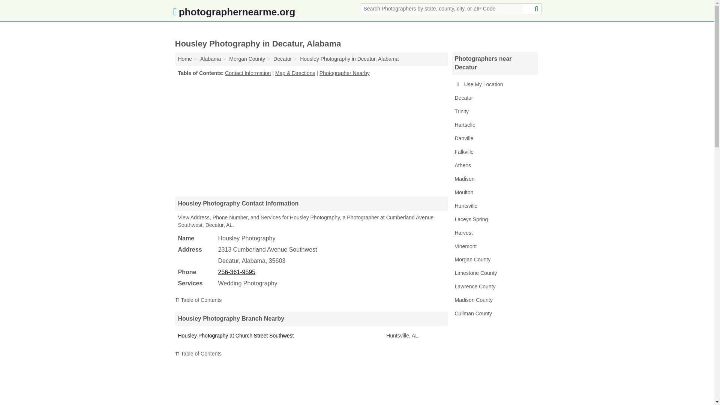 Image resolution: width=720 pixels, height=405 pixels. Describe the element at coordinates (210, 59) in the screenshot. I see `Alabama` at that location.